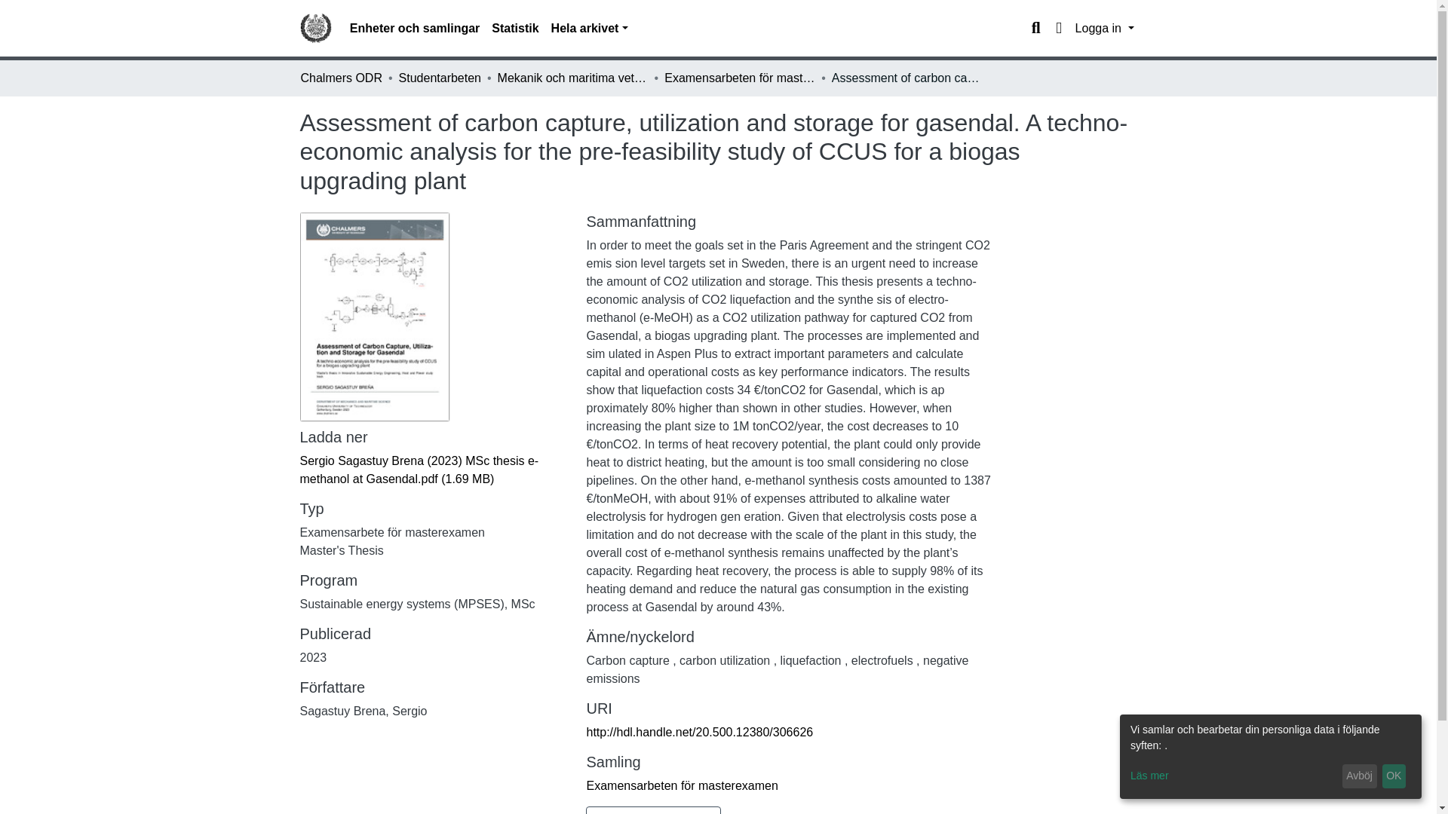 This screenshot has height=814, width=1448. What do you see at coordinates (440, 78) in the screenshot?
I see `Studentarbeten` at bounding box center [440, 78].